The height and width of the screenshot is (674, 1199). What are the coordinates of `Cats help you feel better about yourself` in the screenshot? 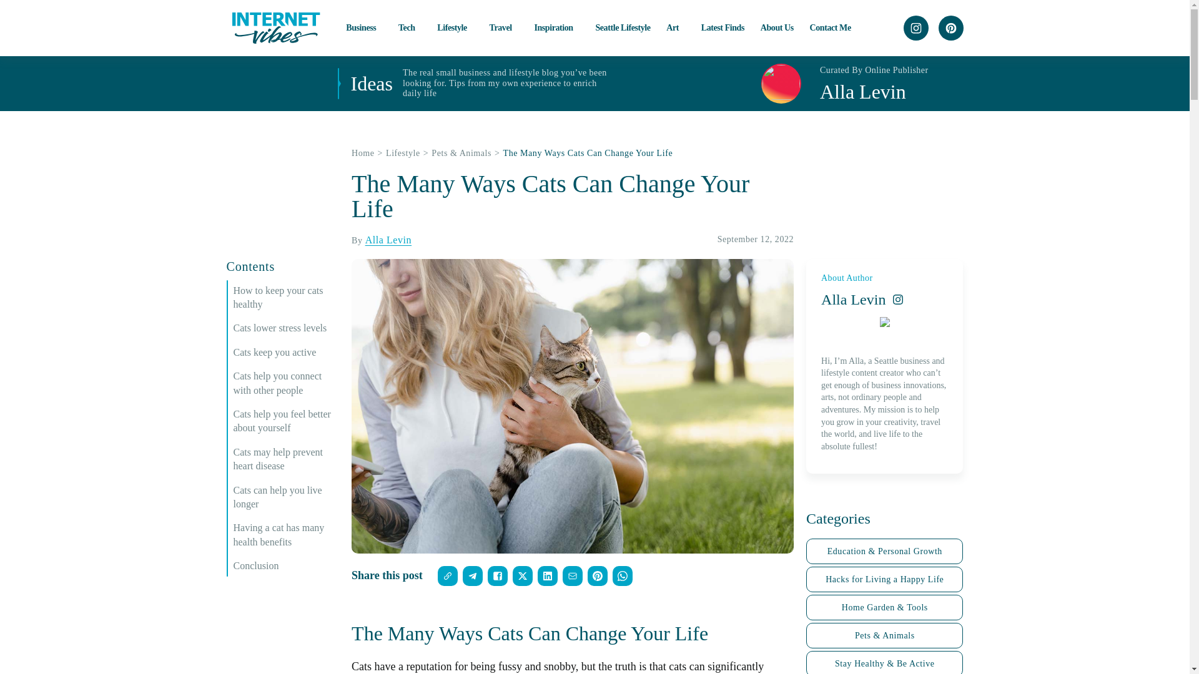 It's located at (286, 421).